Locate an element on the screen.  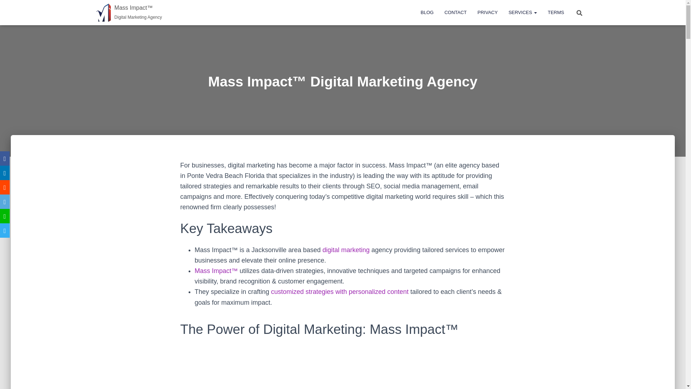
TERMS is located at coordinates (556, 12).